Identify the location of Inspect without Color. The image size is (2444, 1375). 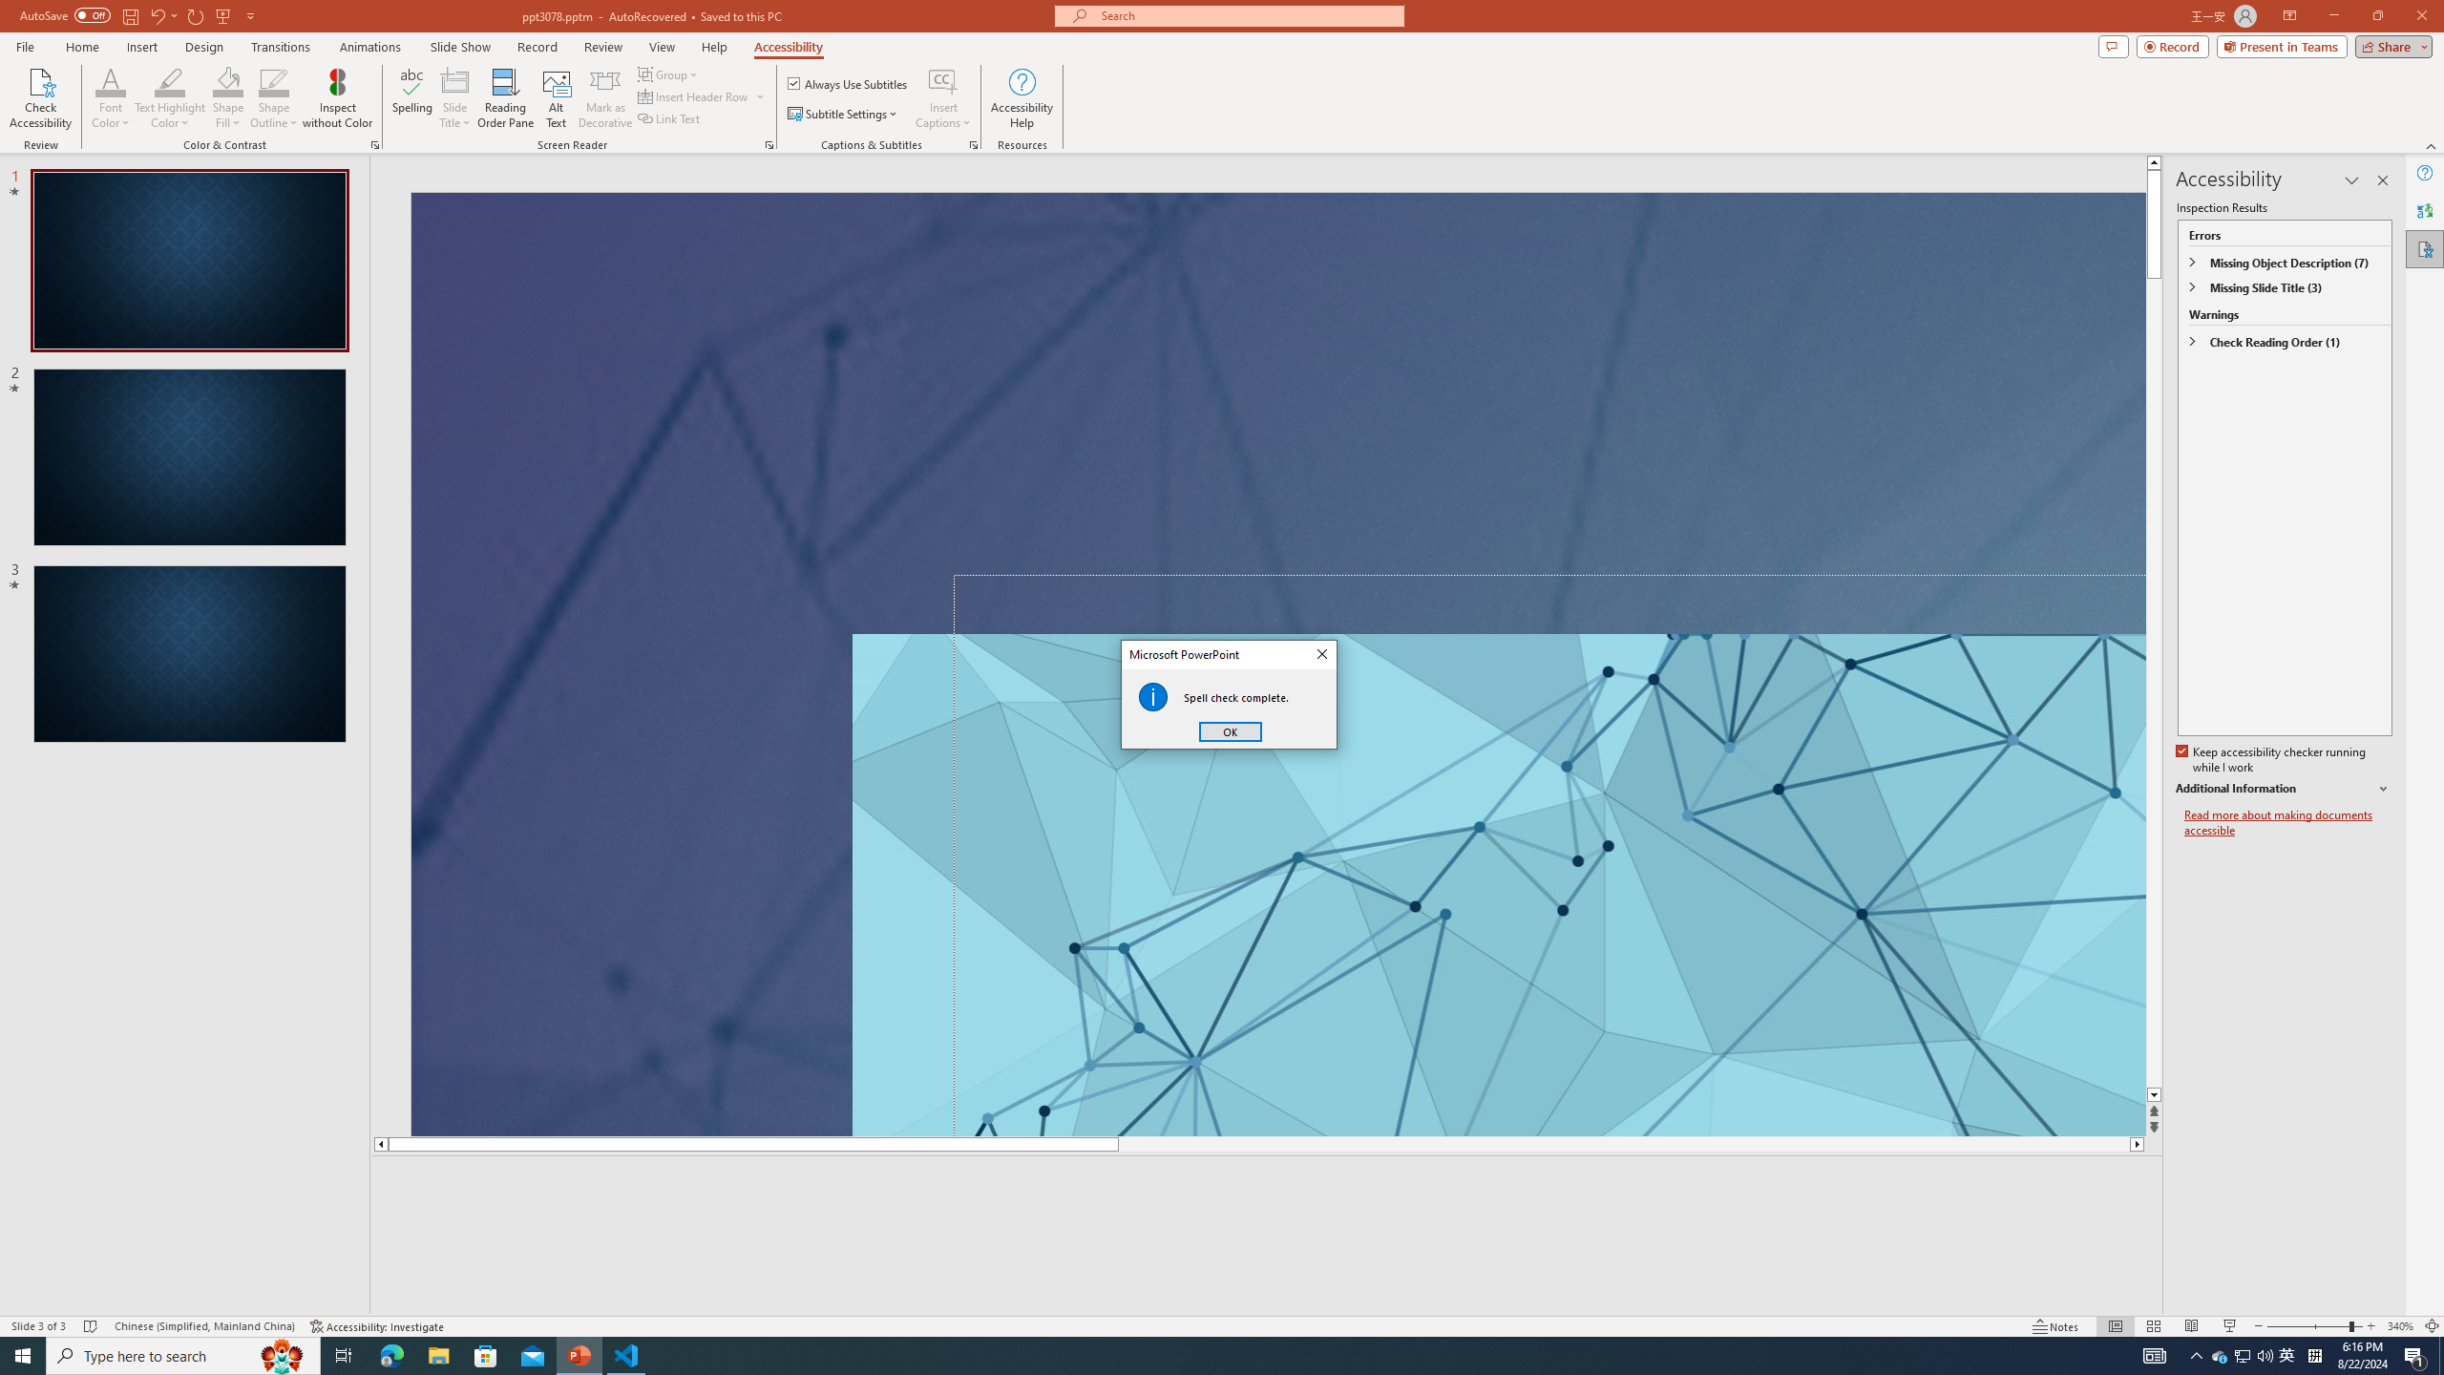
(338, 98).